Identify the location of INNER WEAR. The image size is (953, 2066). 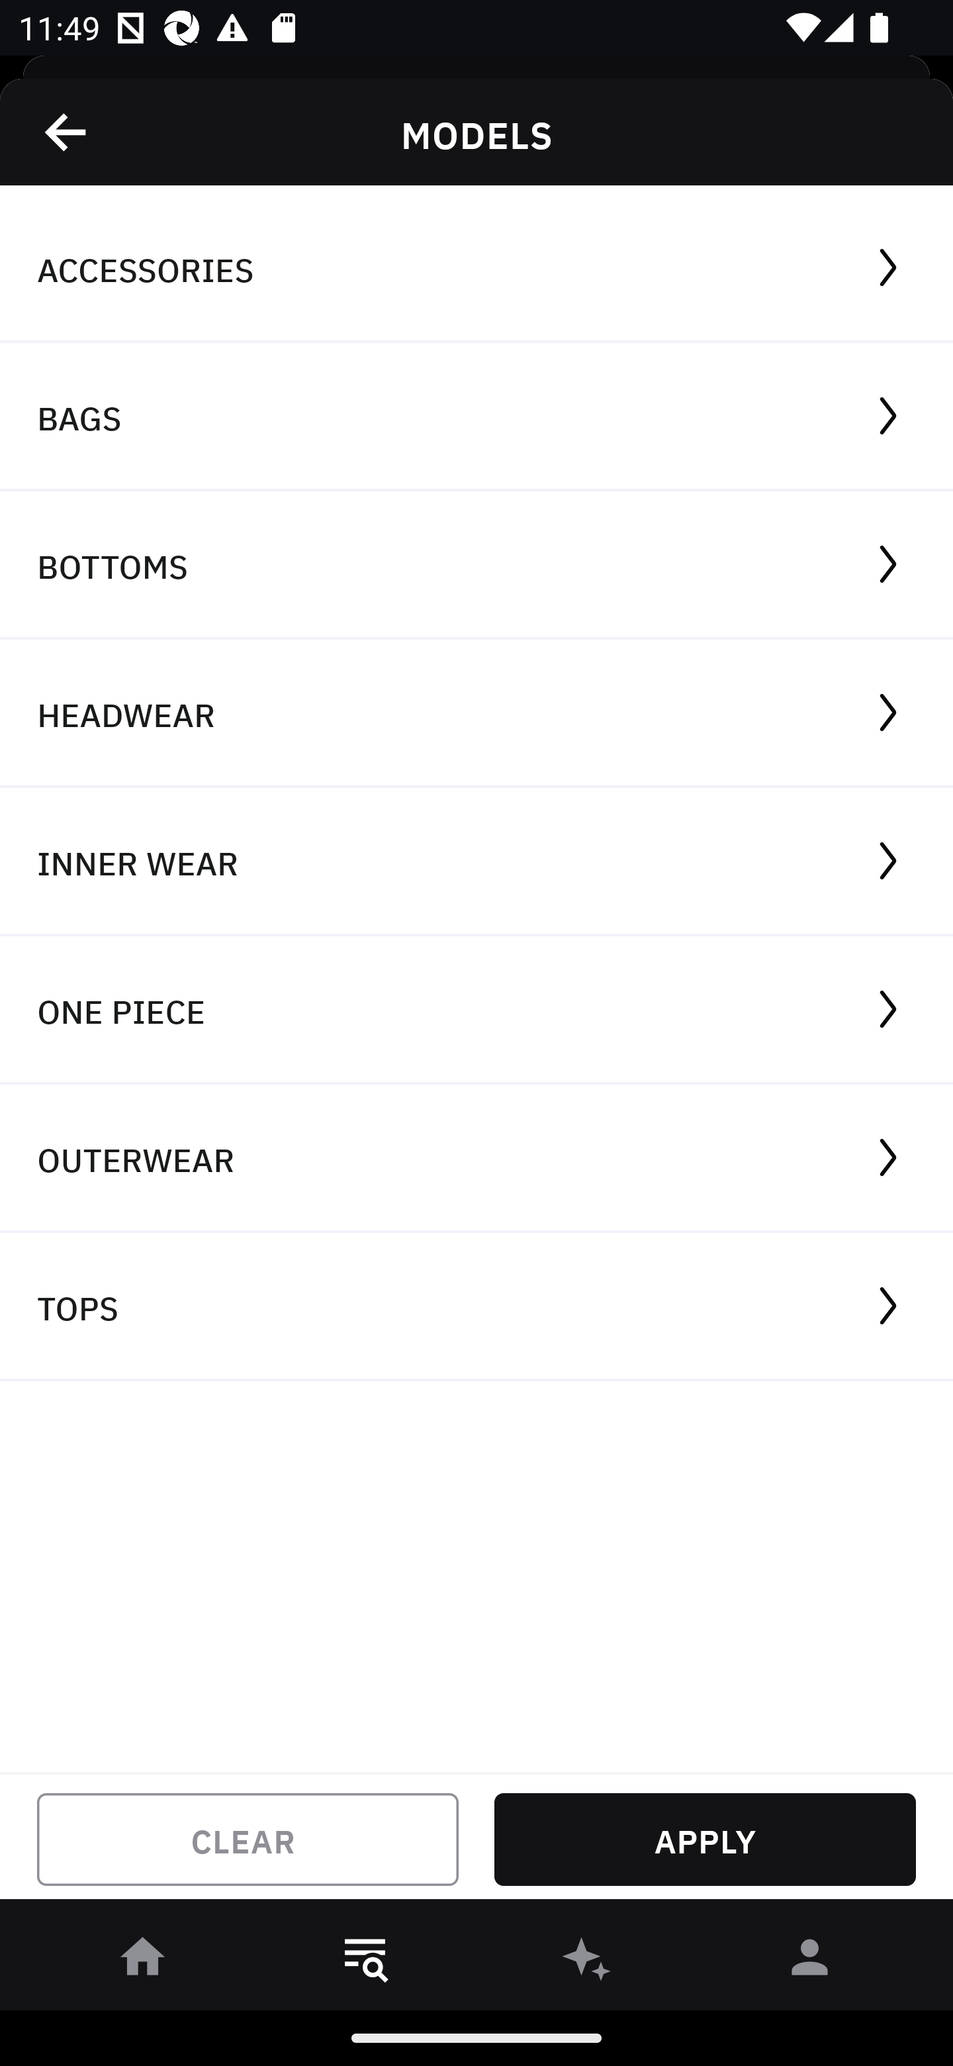
(476, 861).